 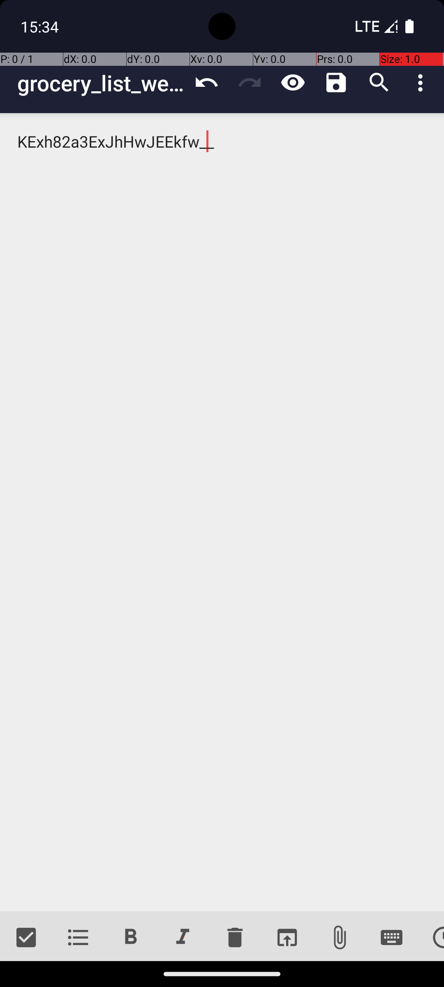 I want to click on KExh82a3ExJhHwJEEkfw__, so click(x=222, y=512).